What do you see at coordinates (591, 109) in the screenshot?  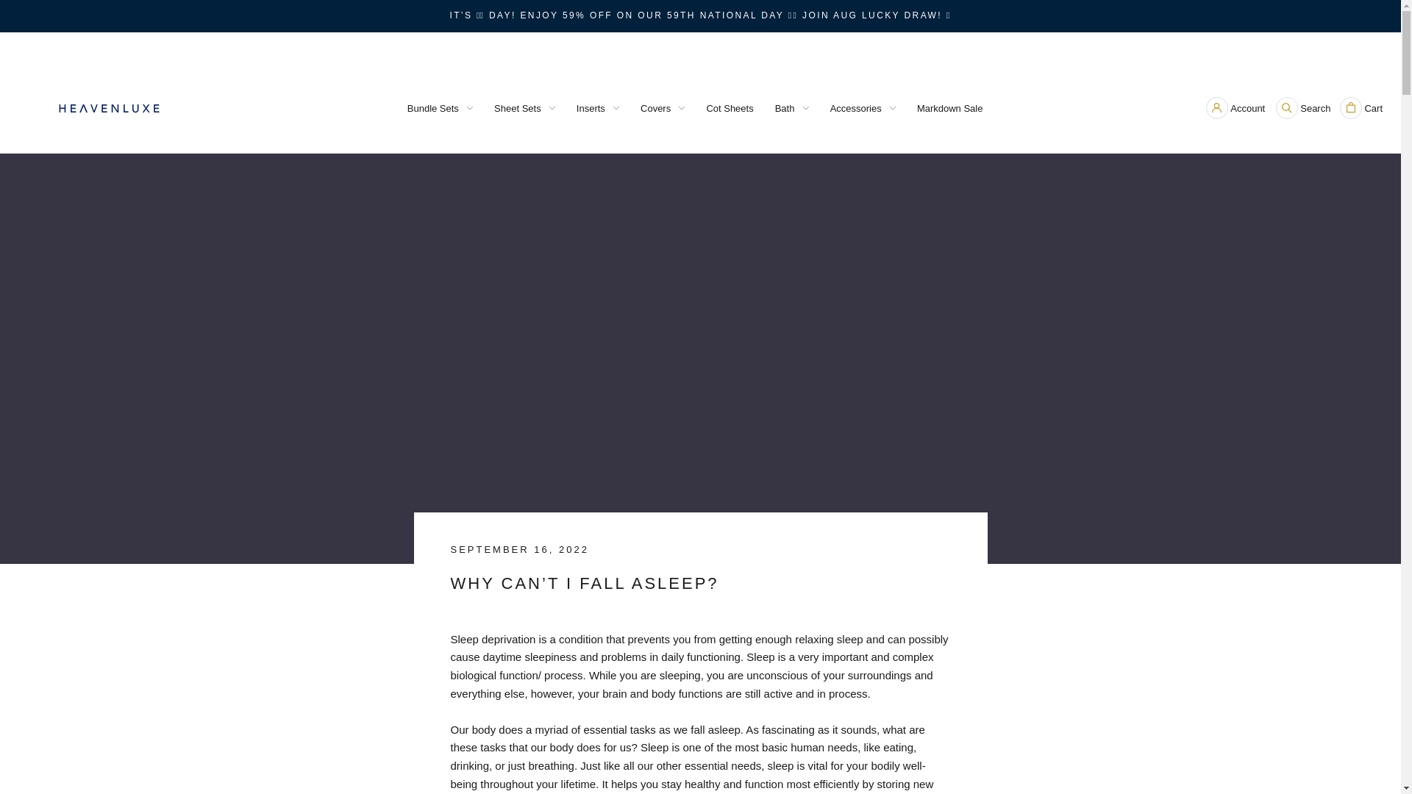 I see `Inserts` at bounding box center [591, 109].